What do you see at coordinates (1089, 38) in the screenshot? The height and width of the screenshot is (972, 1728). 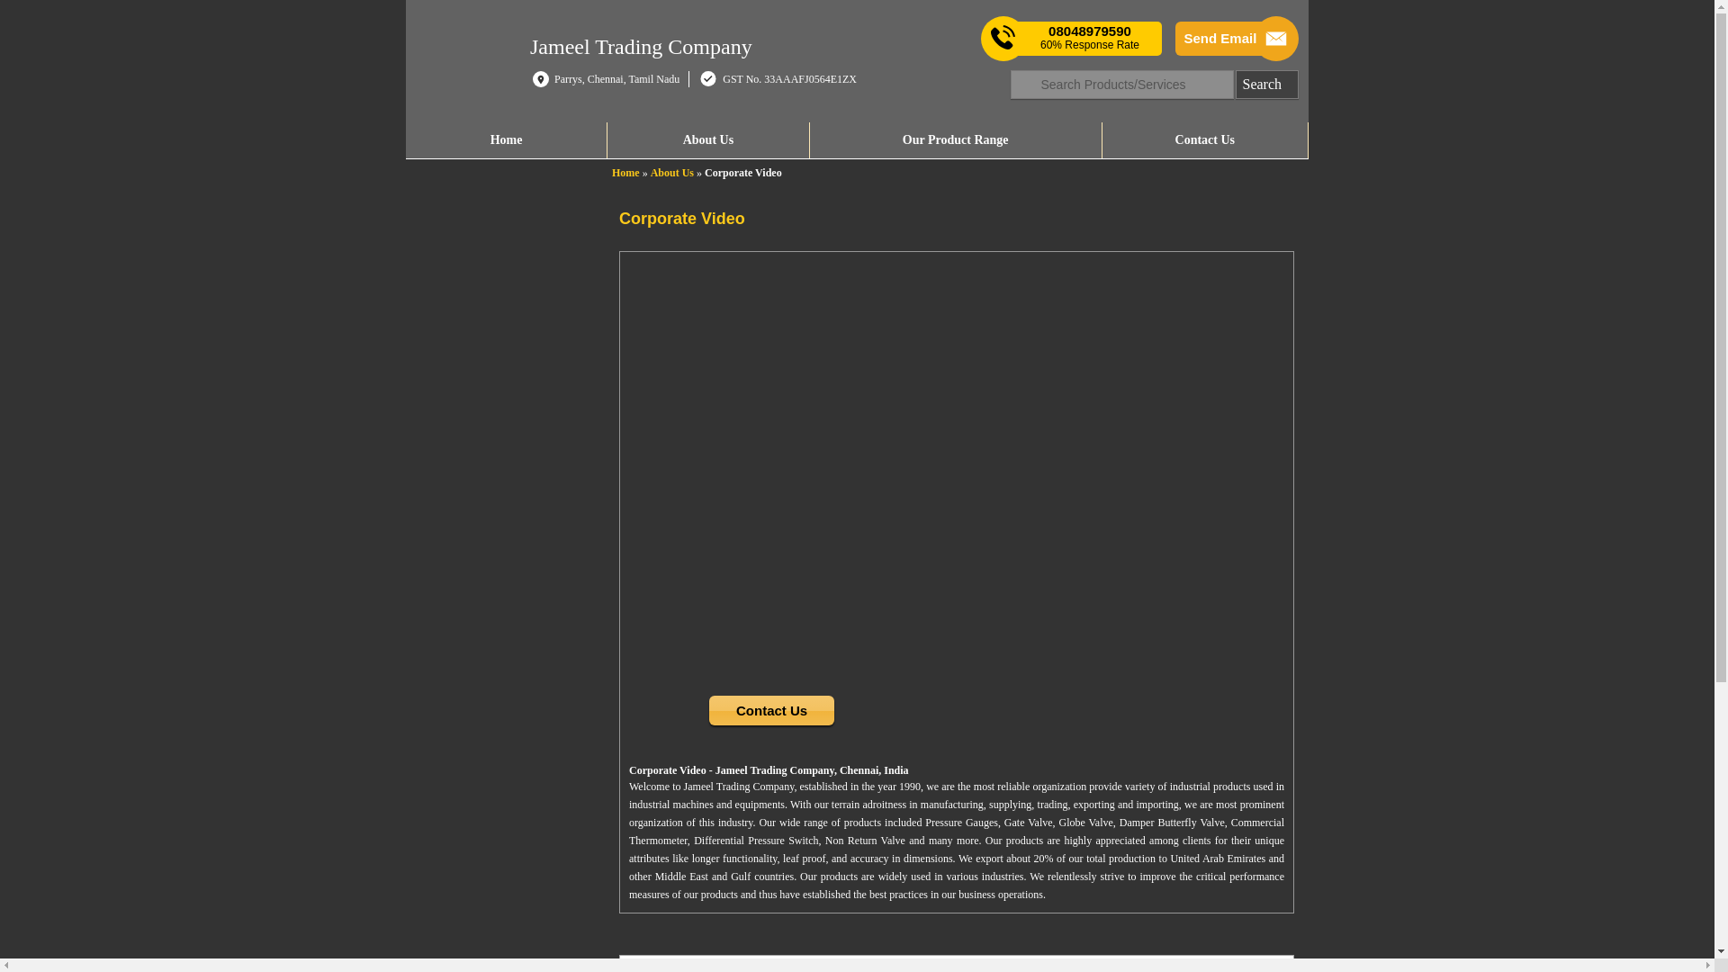 I see `Send SMS Free` at bounding box center [1089, 38].